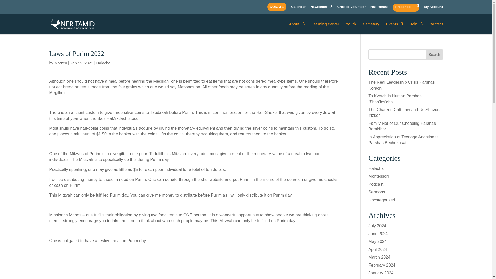 The height and width of the screenshot is (279, 496). Describe the element at coordinates (416, 28) in the screenshot. I see `Join` at that location.